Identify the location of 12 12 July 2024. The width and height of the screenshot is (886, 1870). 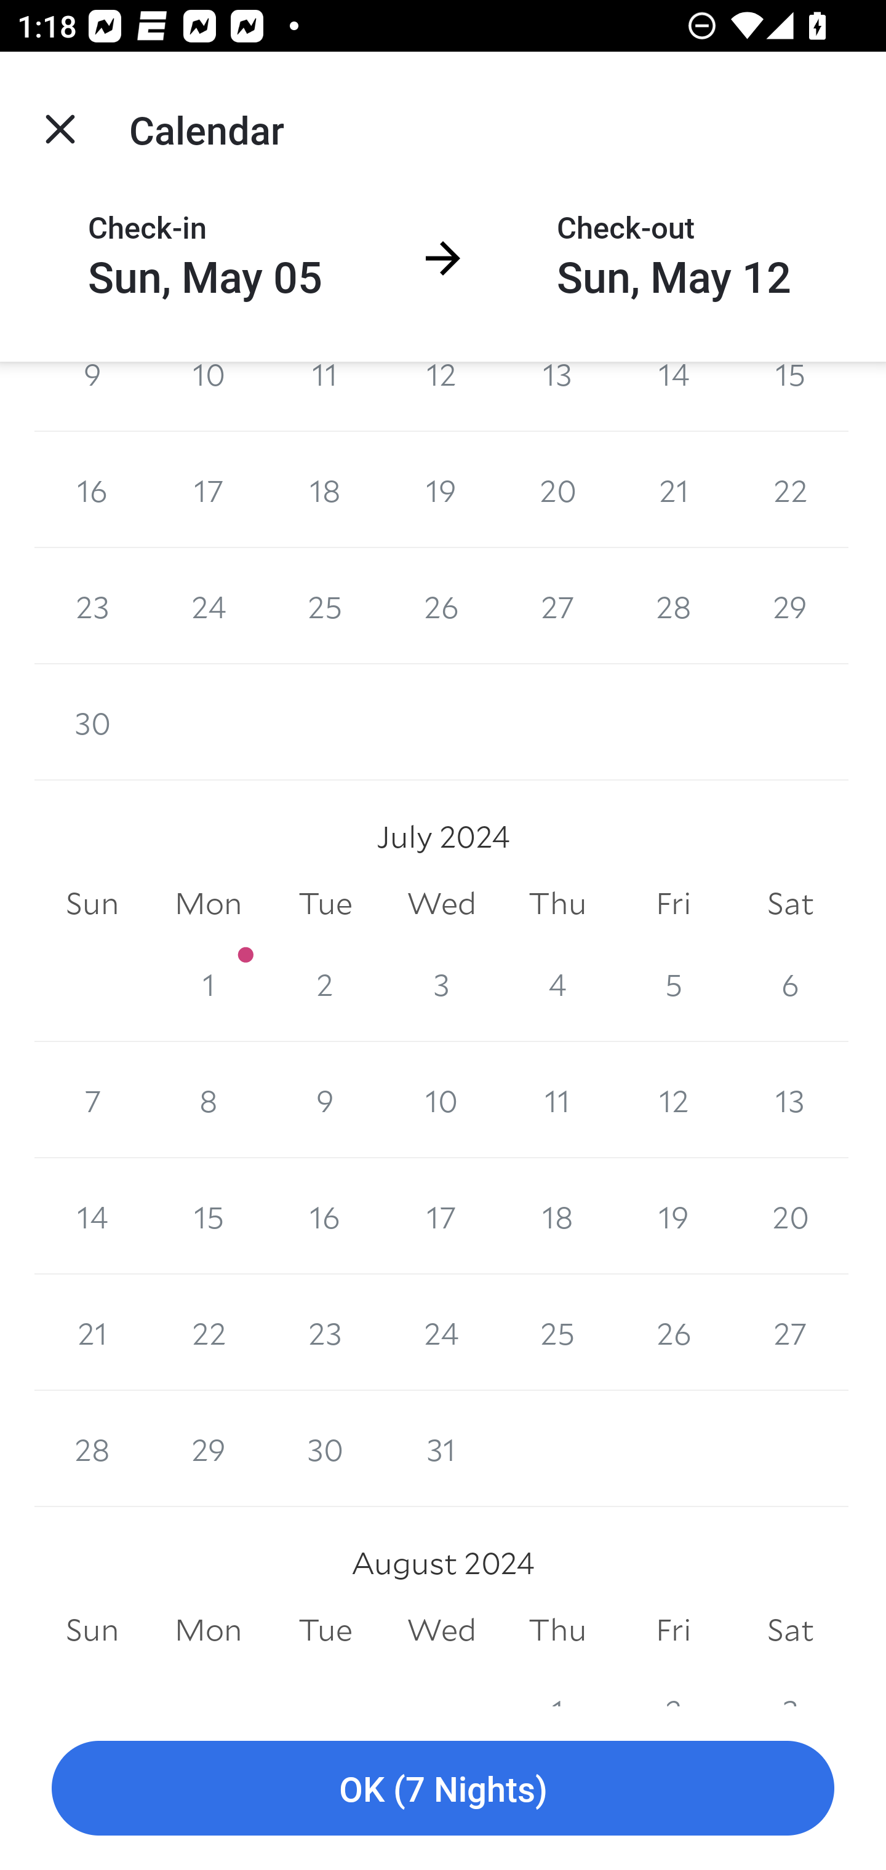
(673, 1099).